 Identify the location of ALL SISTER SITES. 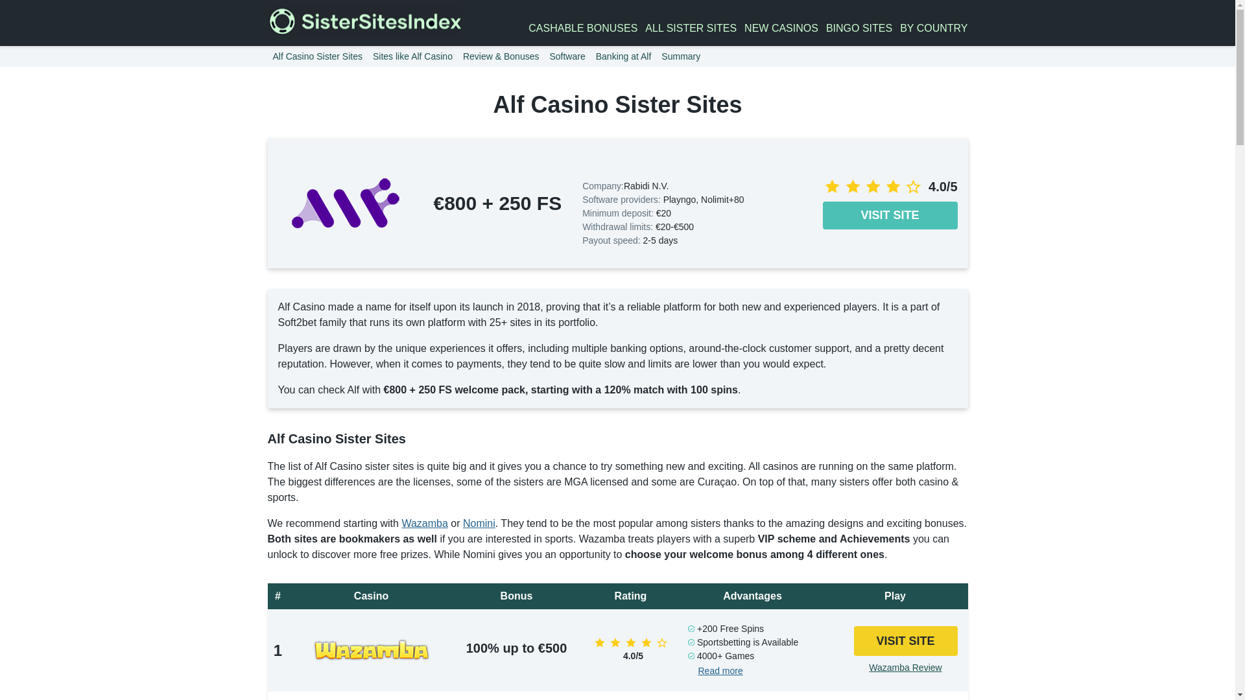
(691, 29).